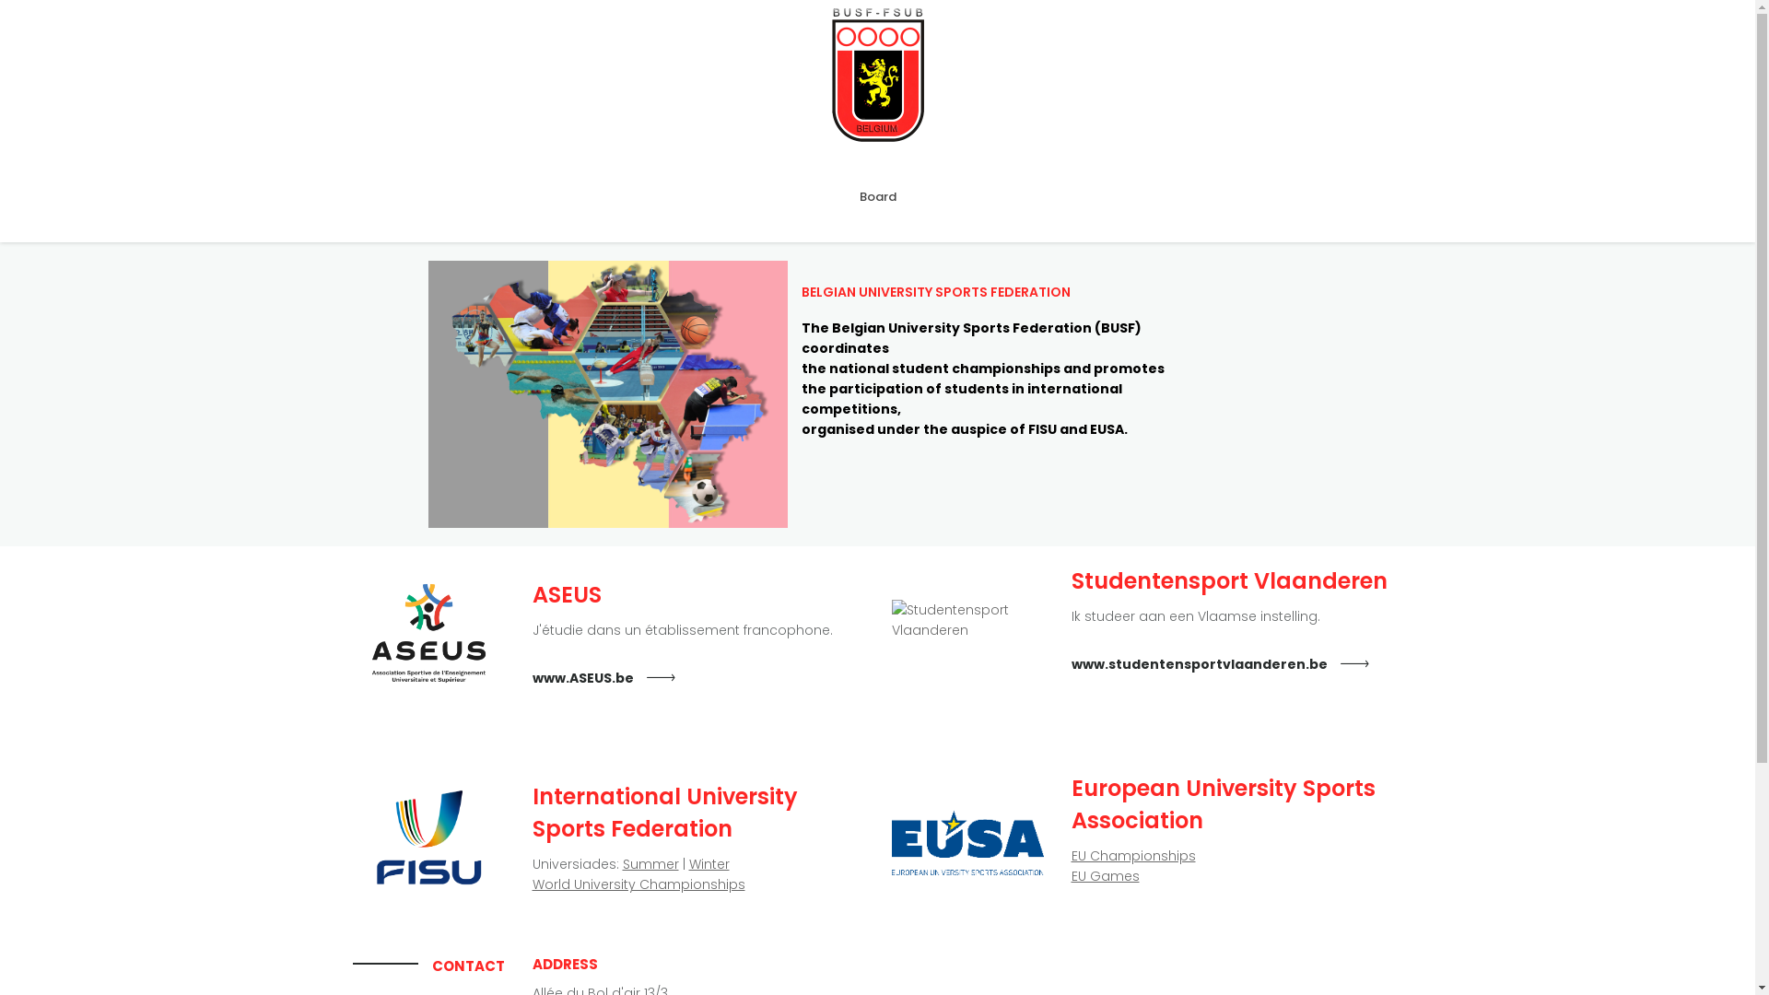 The width and height of the screenshot is (1769, 995). Describe the element at coordinates (1133, 856) in the screenshot. I see `EU Championships` at that location.